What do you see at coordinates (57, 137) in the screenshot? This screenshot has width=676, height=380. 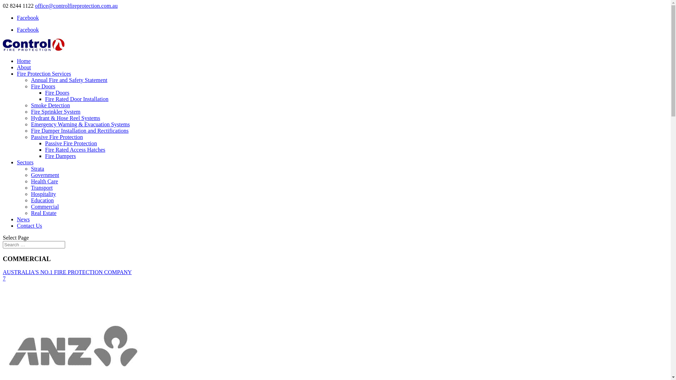 I see `Passive Fire Protection` at bounding box center [57, 137].